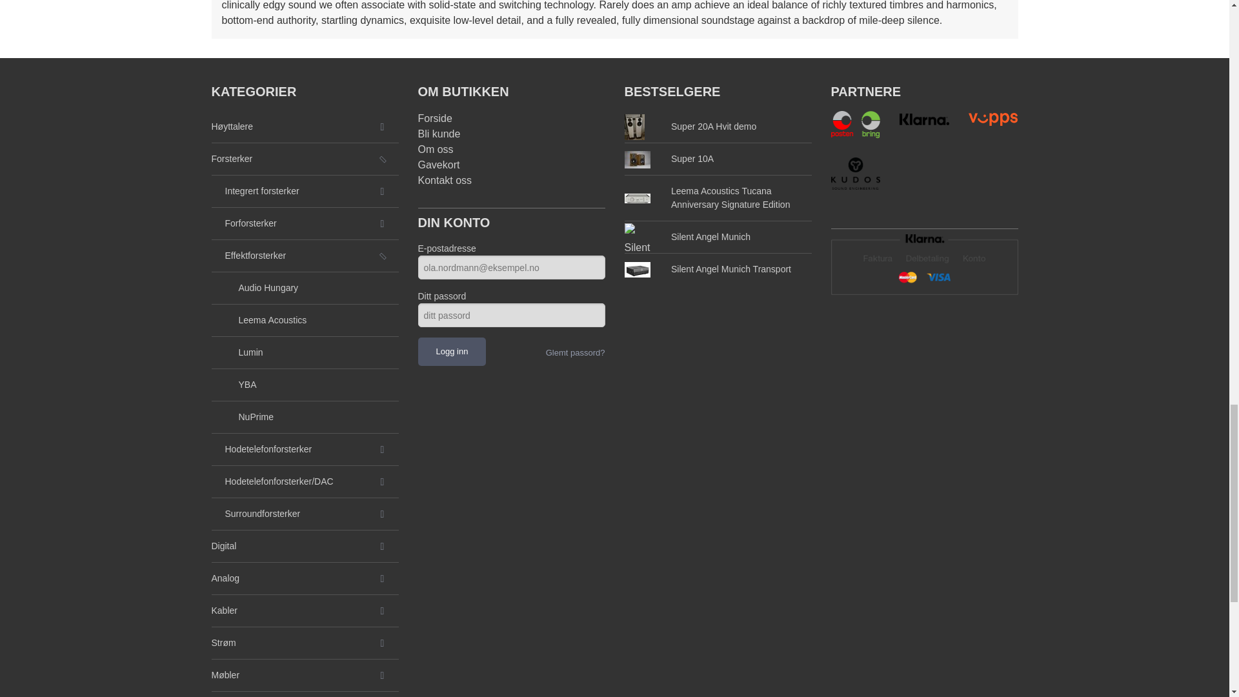 This screenshot has width=1239, height=697. What do you see at coordinates (452, 351) in the screenshot?
I see `Logg inn` at bounding box center [452, 351].